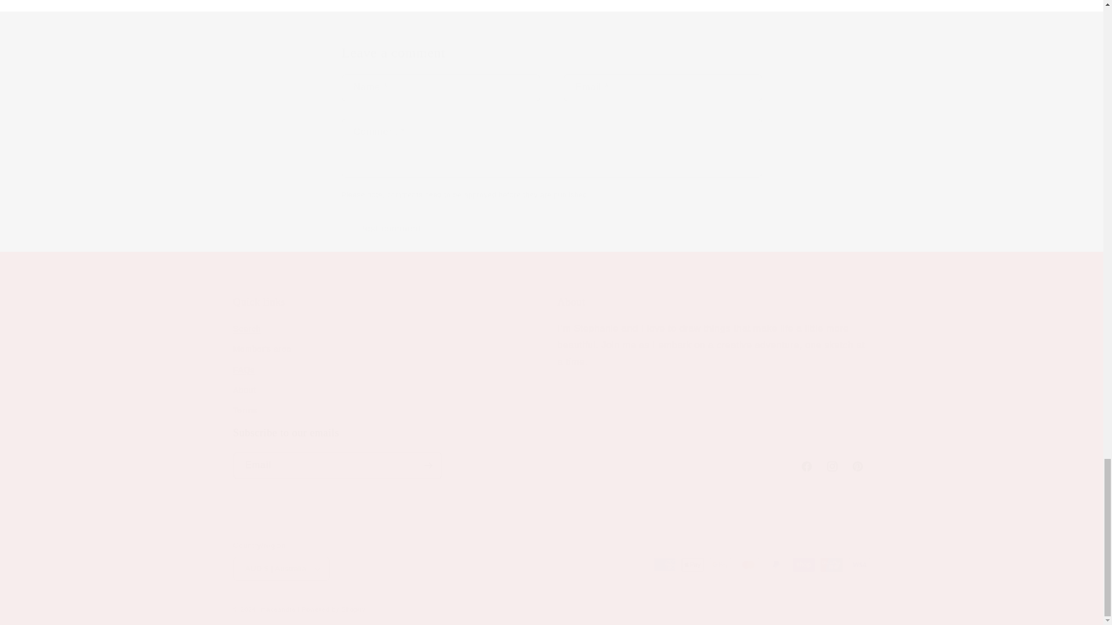 Image resolution: width=1112 pixels, height=625 pixels. Describe the element at coordinates (389, 358) in the screenshot. I see `Post comment` at that location.